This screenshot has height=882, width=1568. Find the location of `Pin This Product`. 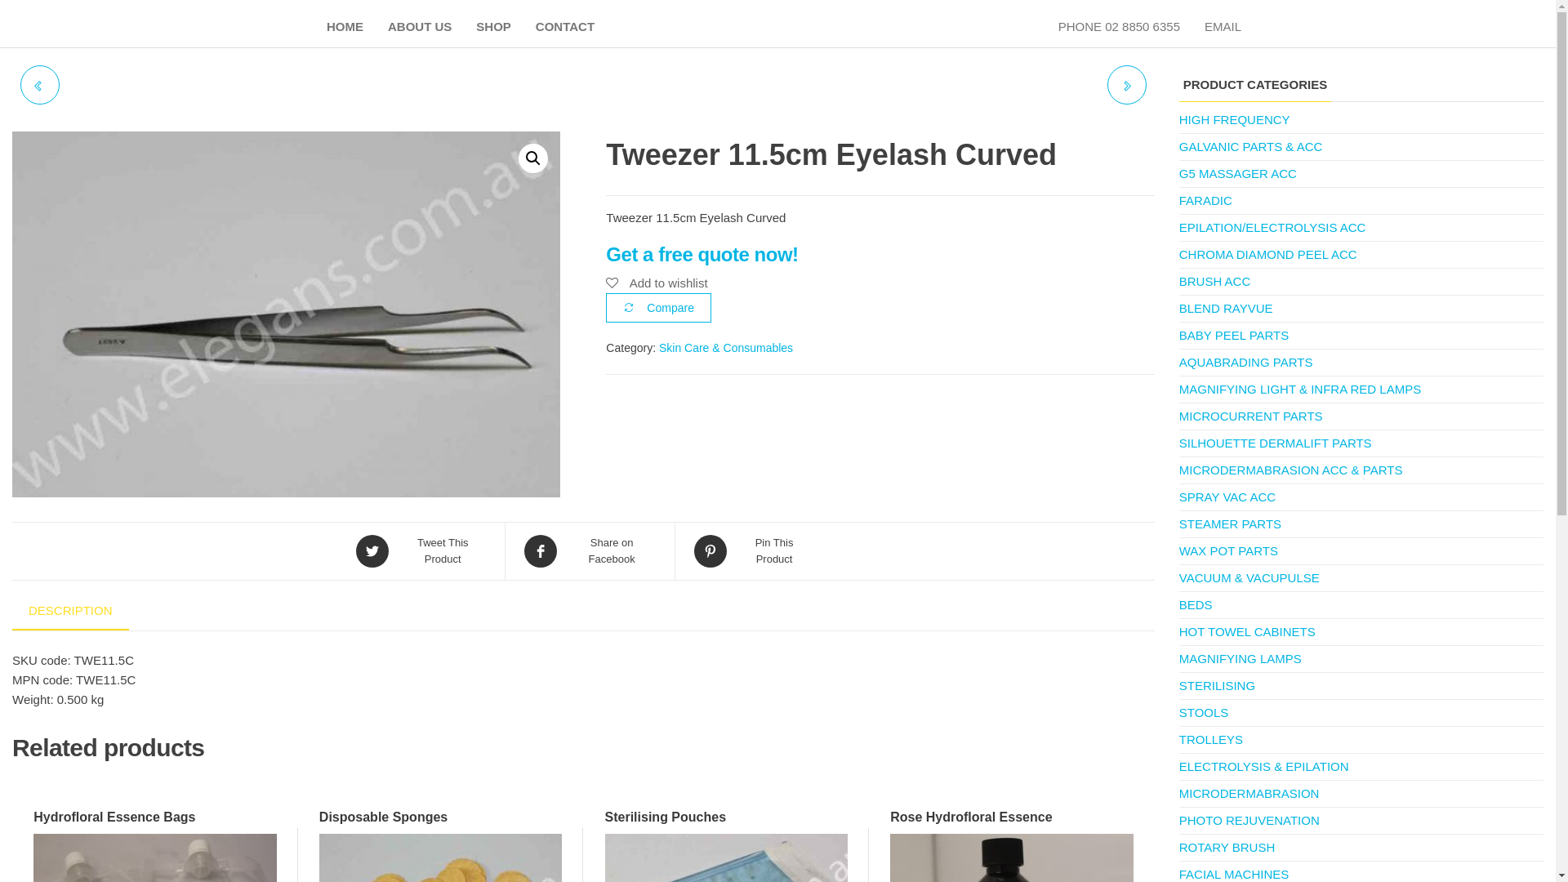

Pin This Product is located at coordinates (753, 551).